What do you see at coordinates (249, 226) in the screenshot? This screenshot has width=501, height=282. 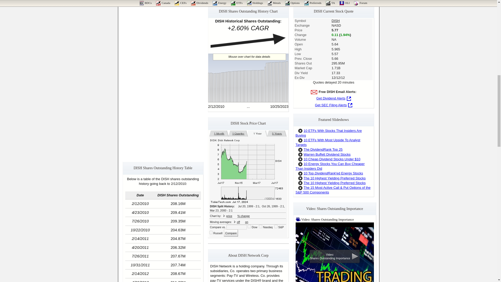 I see `on` at bounding box center [249, 226].